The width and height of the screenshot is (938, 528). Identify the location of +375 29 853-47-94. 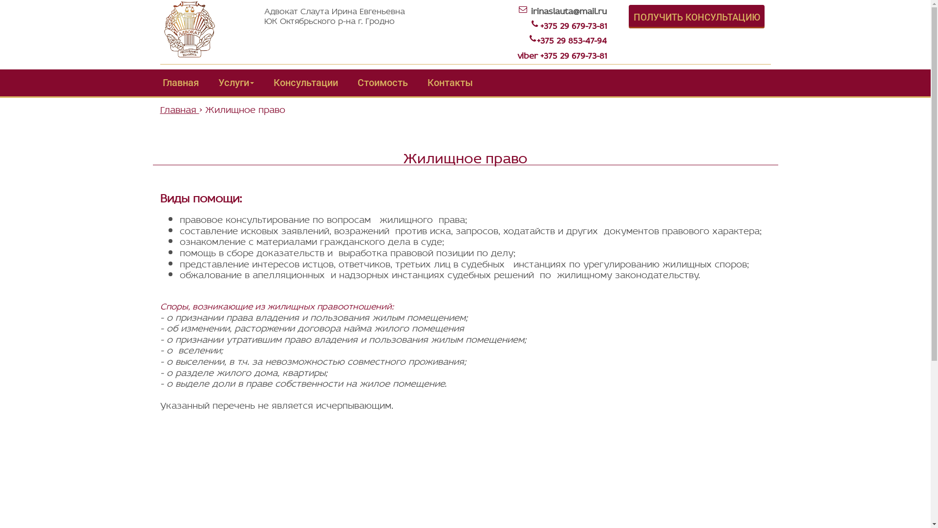
(572, 39).